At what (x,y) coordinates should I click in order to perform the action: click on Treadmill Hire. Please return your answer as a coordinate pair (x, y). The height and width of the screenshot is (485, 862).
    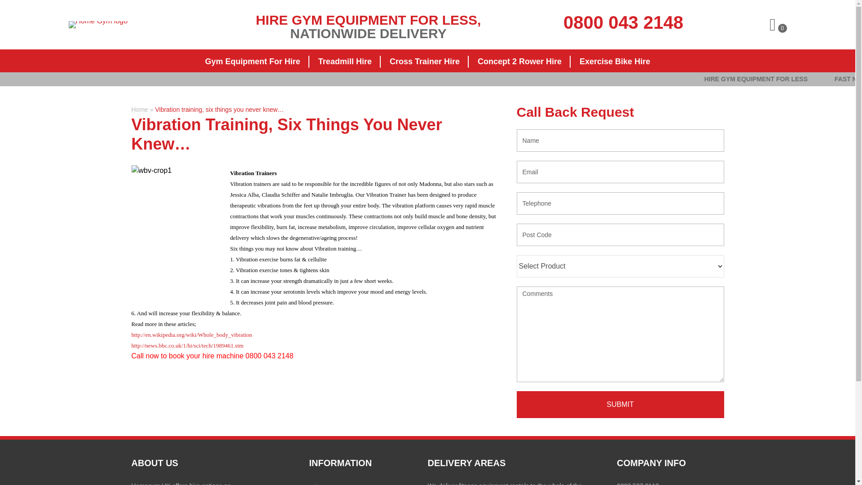
    Looking at the image, I should click on (345, 62).